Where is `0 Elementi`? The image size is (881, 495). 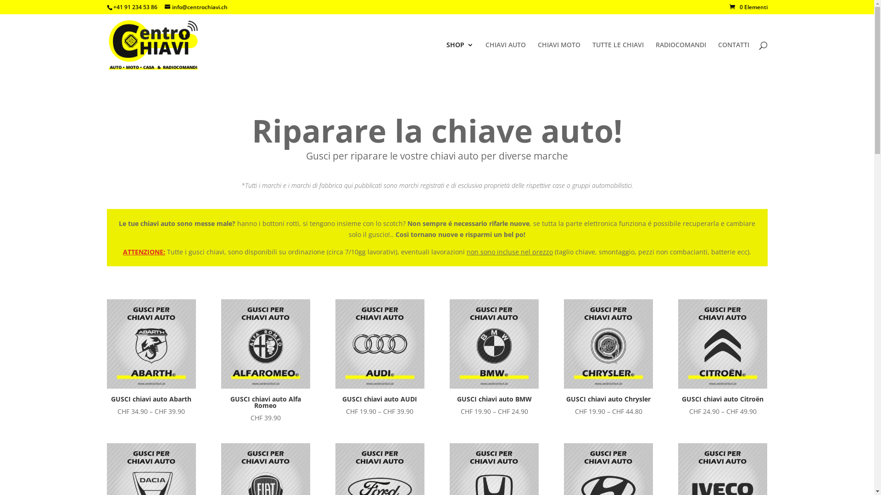 0 Elementi is located at coordinates (749, 7).